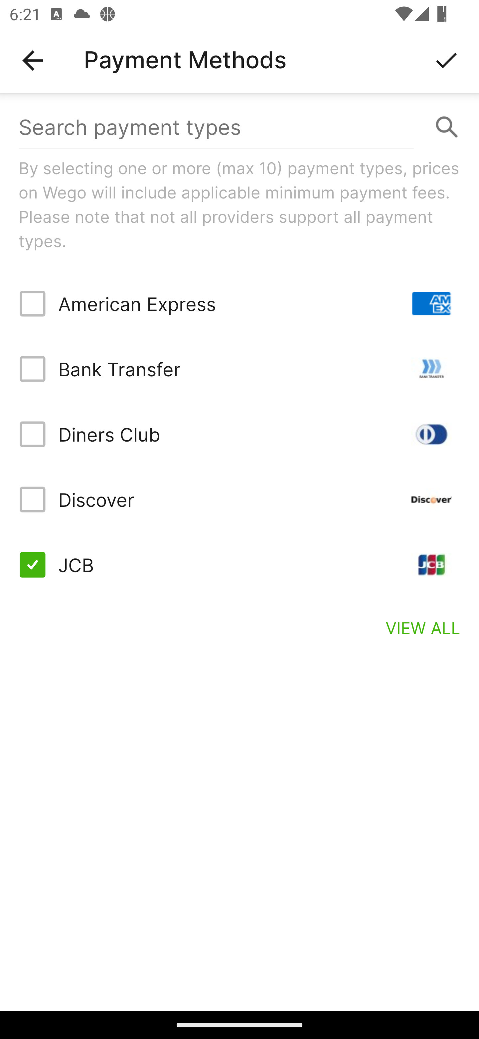 This screenshot has height=1039, width=479. I want to click on JCB, so click(239, 564).